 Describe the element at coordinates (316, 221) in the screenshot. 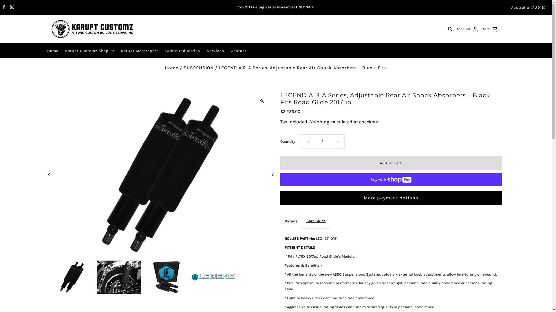

I see `Care Guide` at that location.